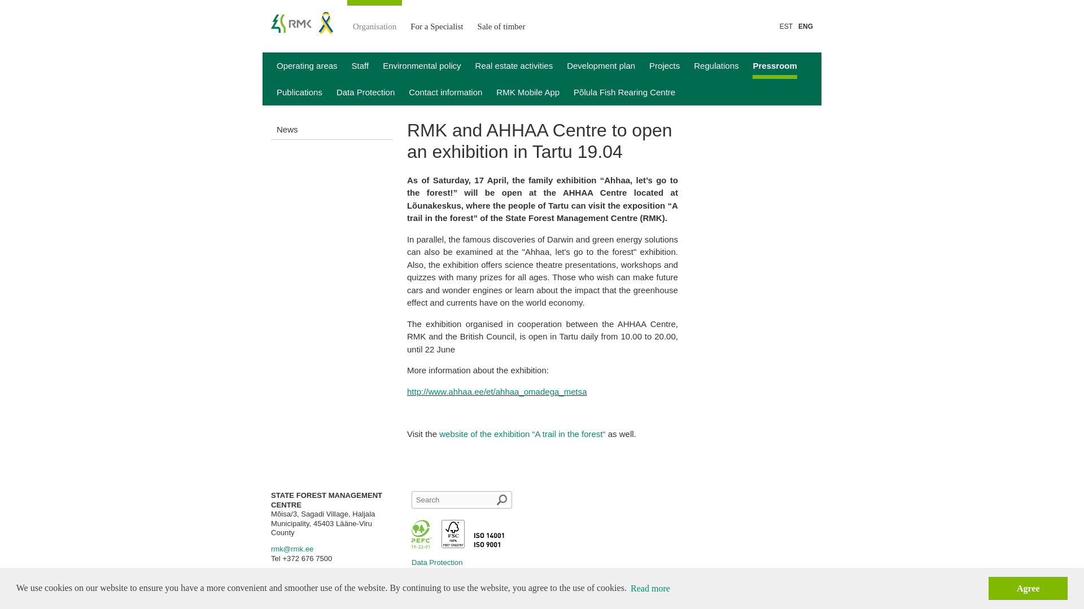 This screenshot has height=609, width=1084. I want to click on Sale of timber, so click(501, 19).